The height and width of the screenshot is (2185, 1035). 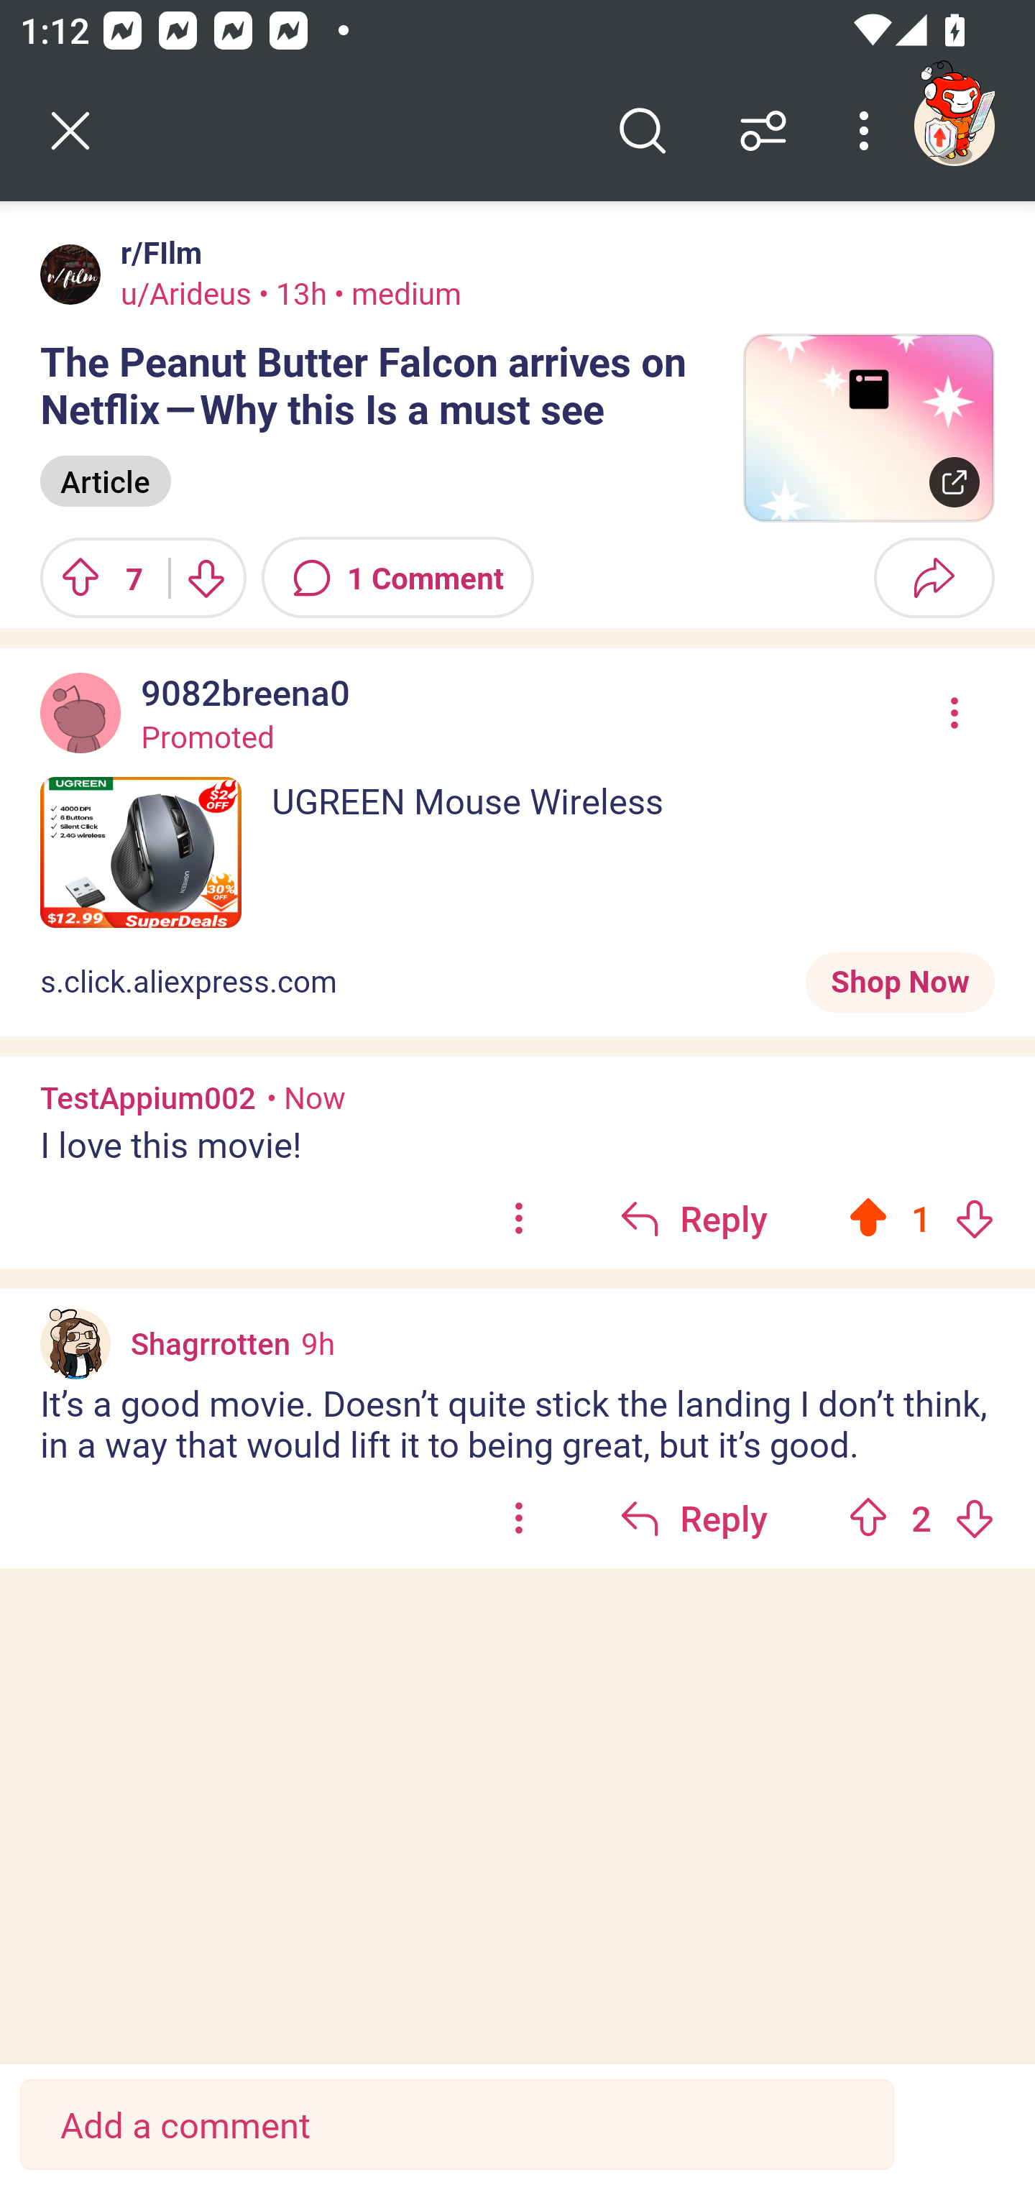 What do you see at coordinates (974, 1218) in the screenshot?
I see `Downvote` at bounding box center [974, 1218].